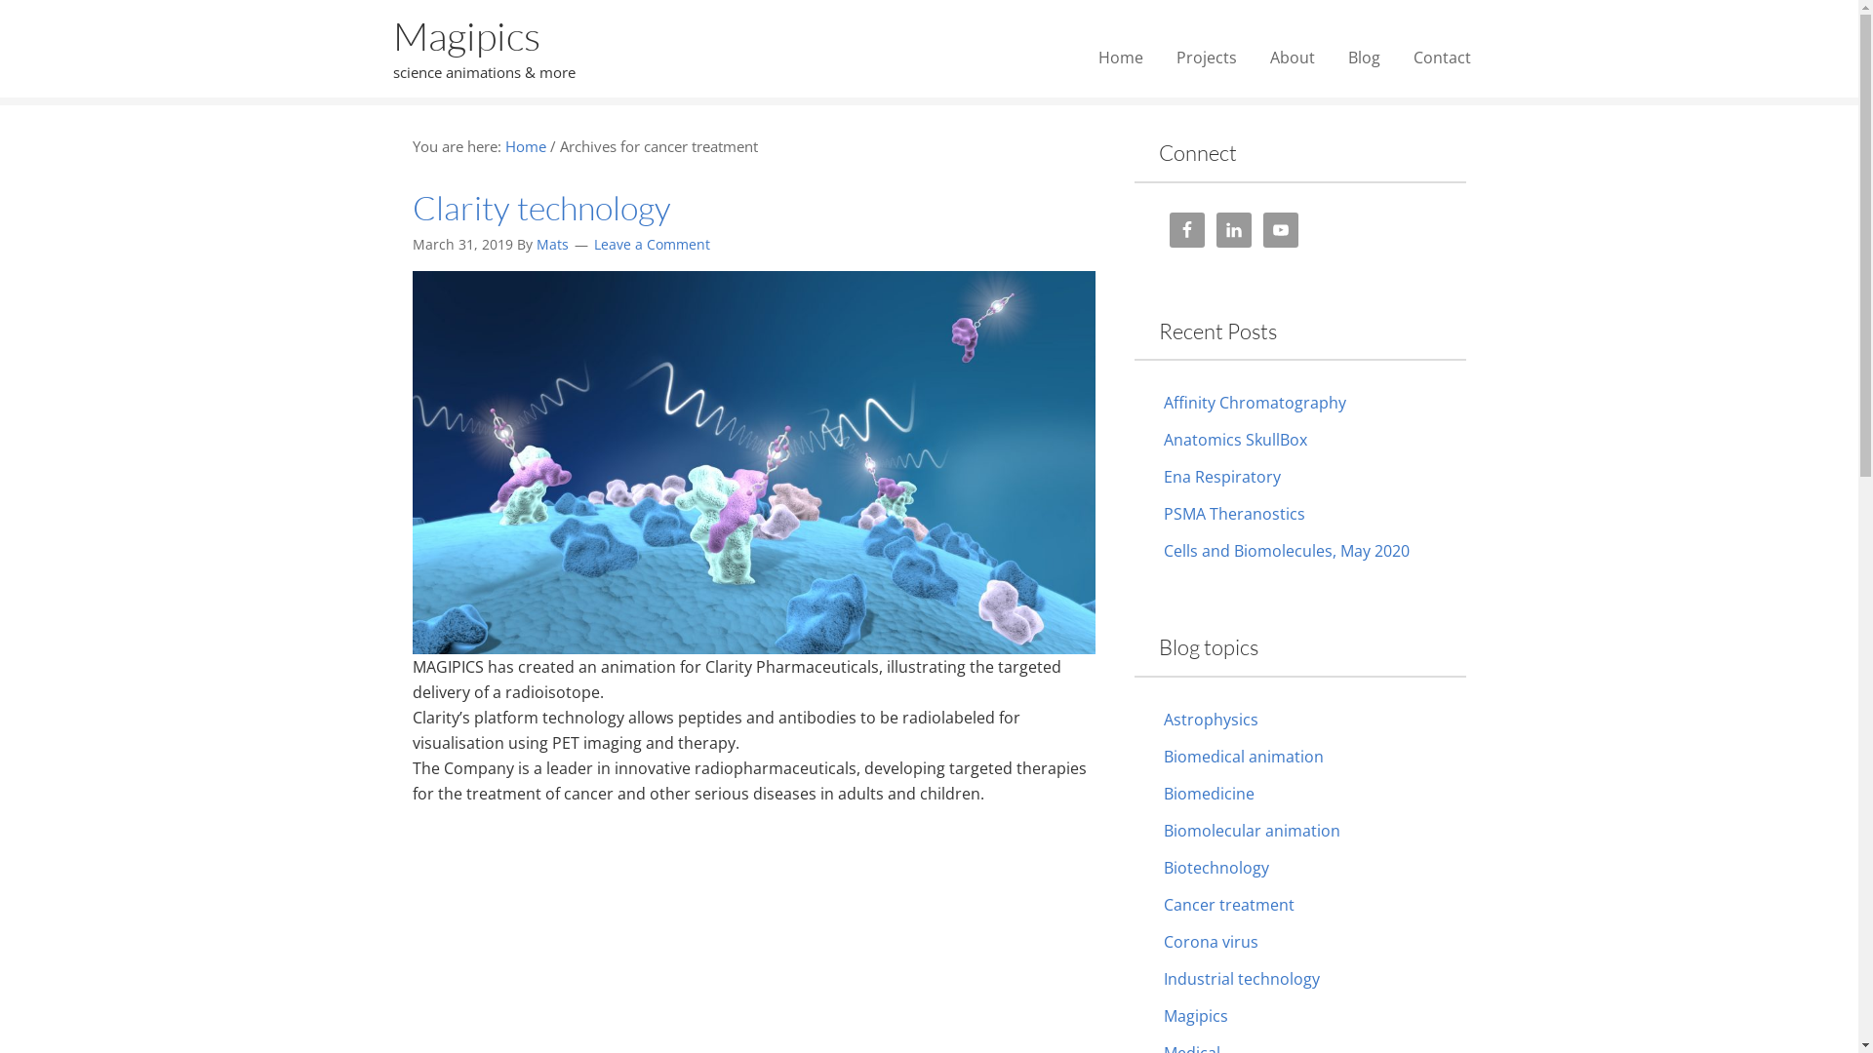 The image size is (1873, 1053). I want to click on PSMA Theranostics, so click(1233, 514).